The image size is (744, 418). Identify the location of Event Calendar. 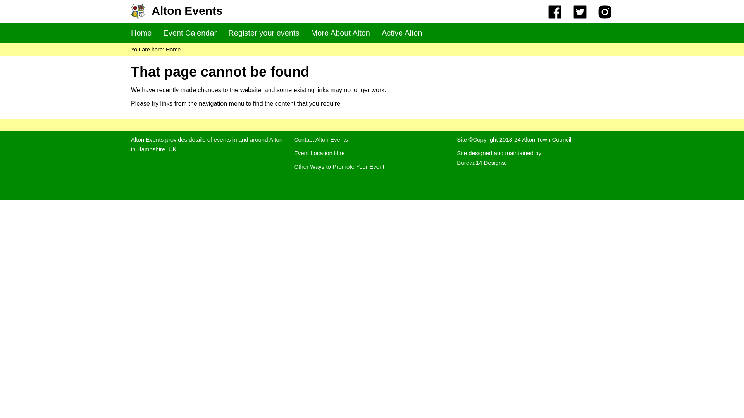
(189, 33).